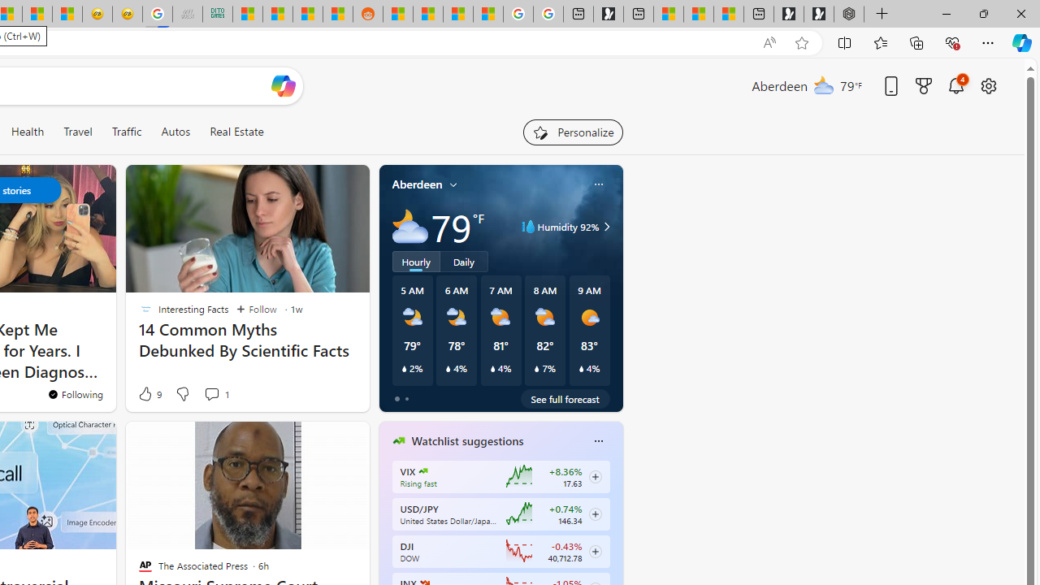 This screenshot has height=585, width=1040. What do you see at coordinates (75, 394) in the screenshot?
I see `You're following Newsweek` at bounding box center [75, 394].